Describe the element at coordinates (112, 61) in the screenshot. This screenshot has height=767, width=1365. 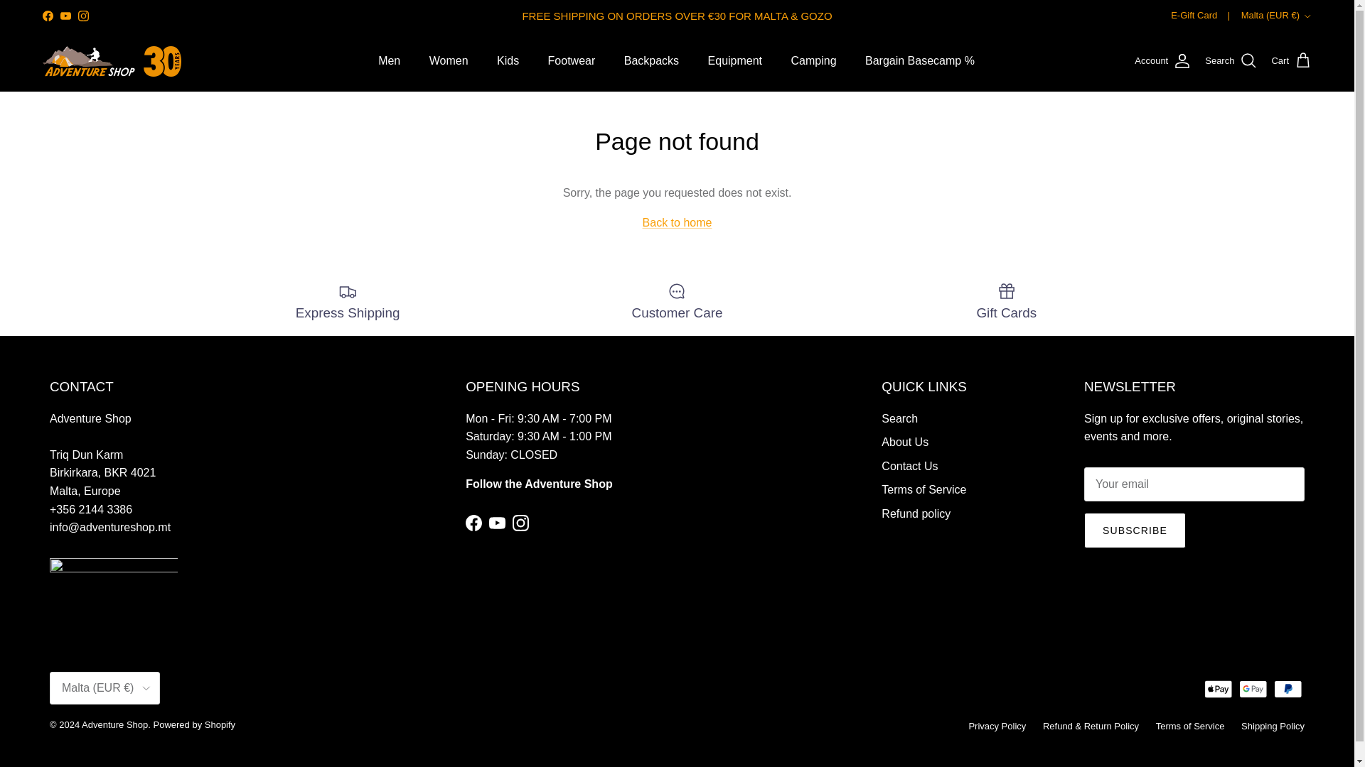
I see `Adventure Shop` at that location.